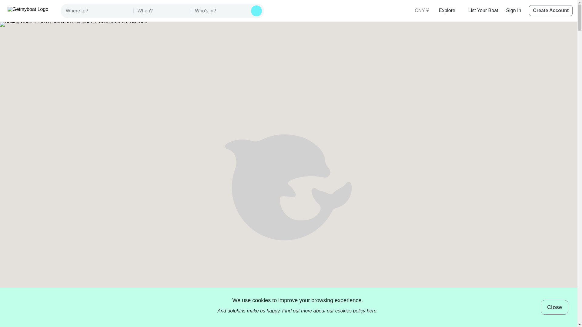  I want to click on Create Account, so click(551, 10).